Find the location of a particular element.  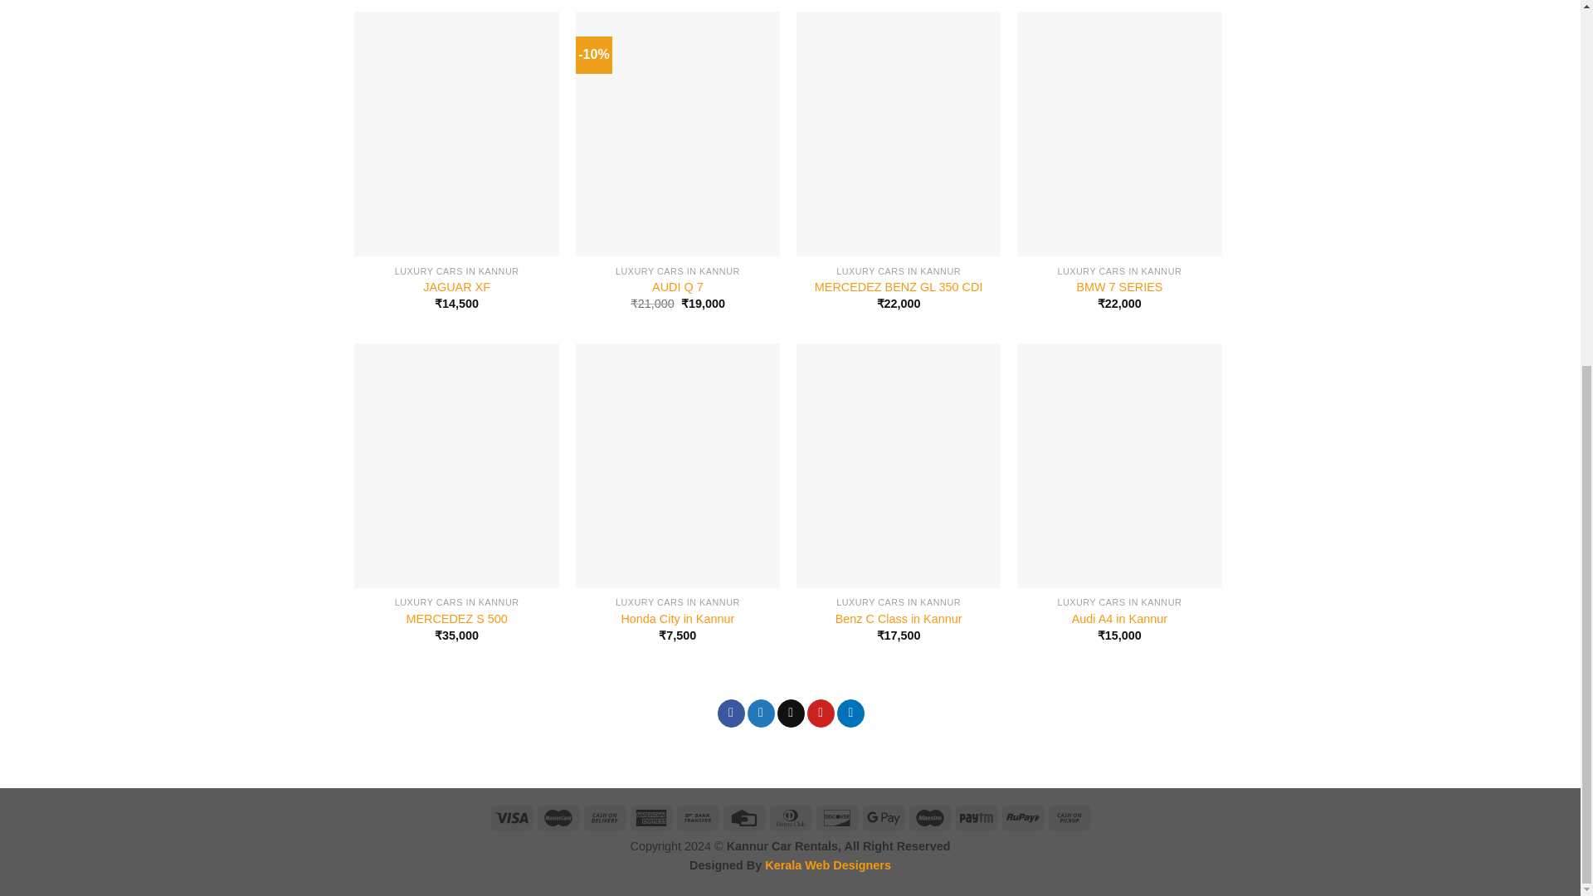

MERCEDEZ S 500 is located at coordinates (456, 619).